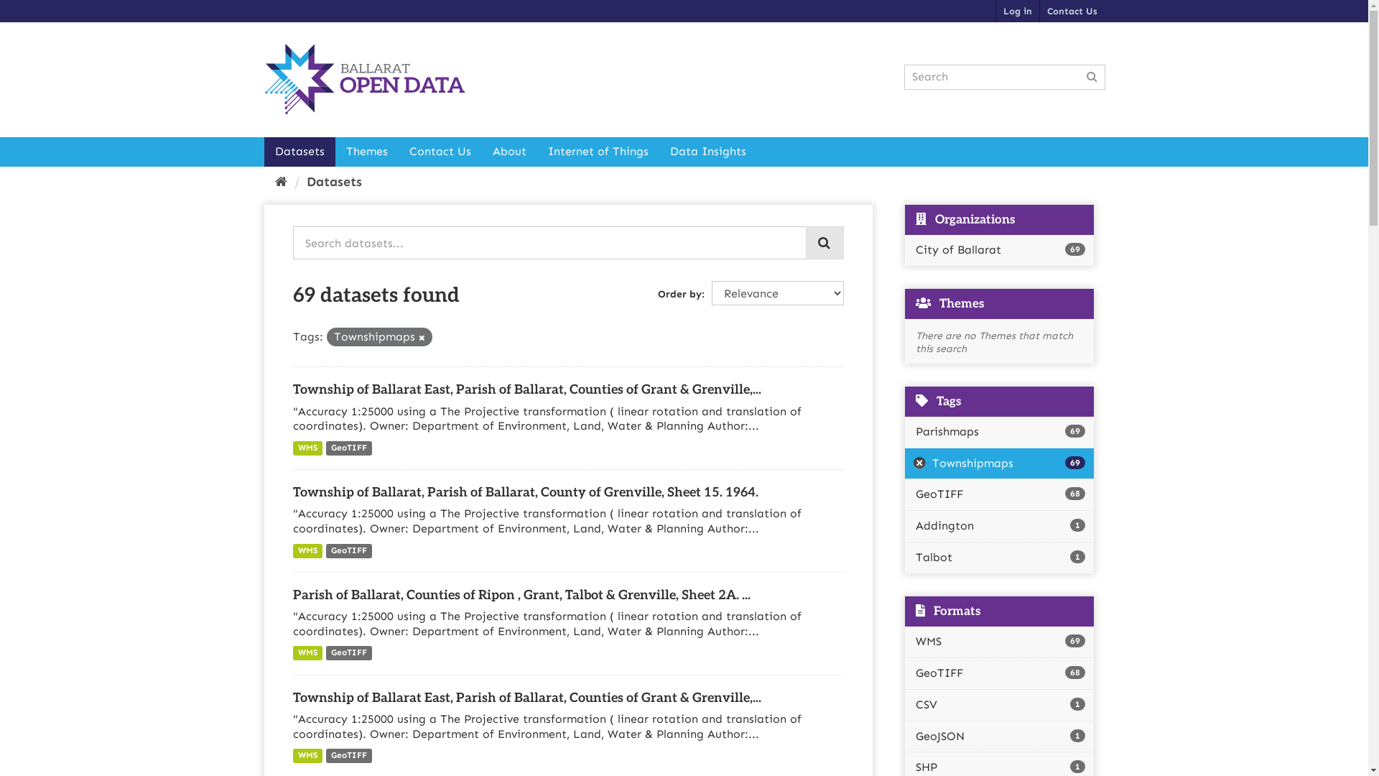 This screenshot has height=776, width=1379. What do you see at coordinates (349, 756) in the screenshot?
I see `GeoTIFF` at bounding box center [349, 756].